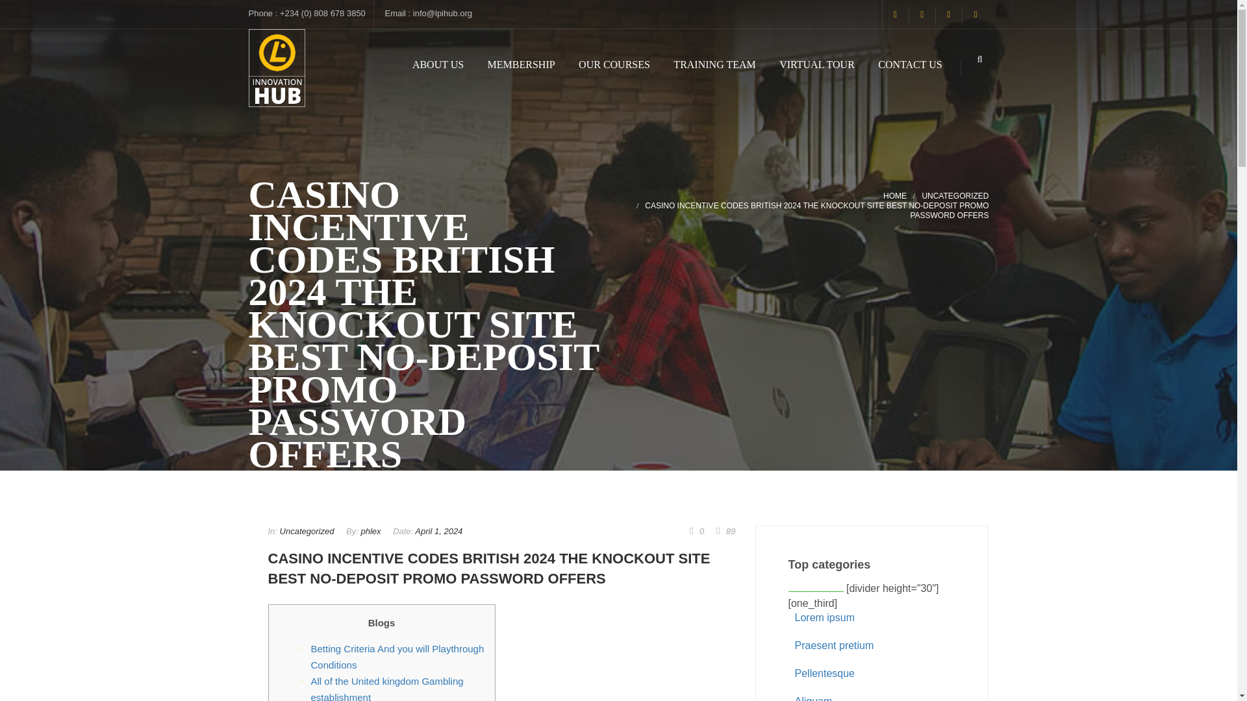 The width and height of the screenshot is (1247, 701). I want to click on Betting Criteria And you will Playthrough Conditions, so click(397, 657).